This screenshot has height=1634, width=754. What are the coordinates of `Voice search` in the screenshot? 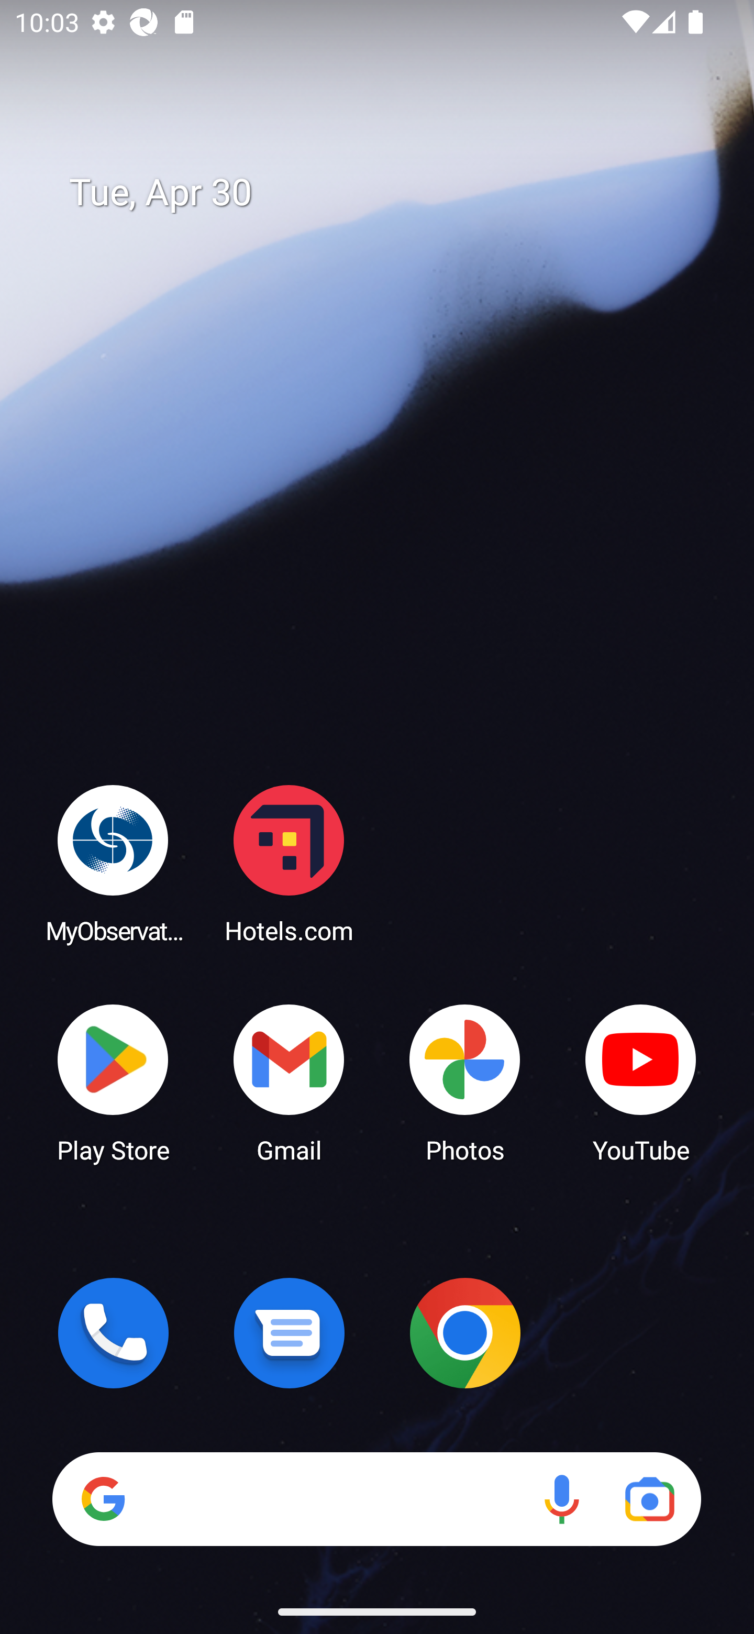 It's located at (561, 1499).